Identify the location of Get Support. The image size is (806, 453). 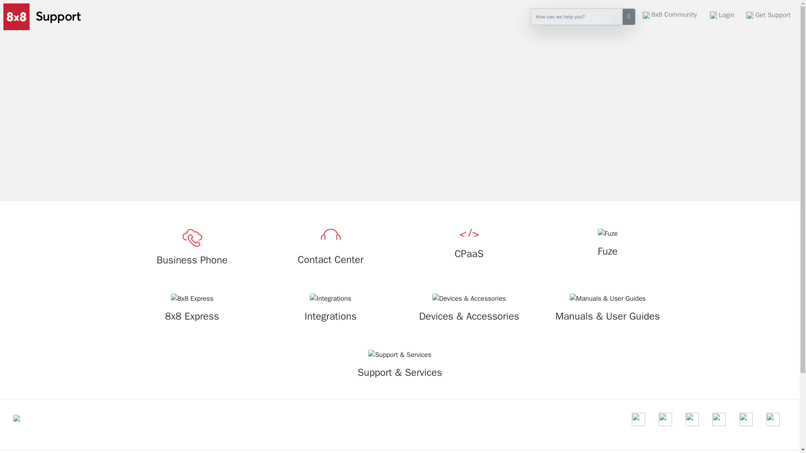
(773, 15).